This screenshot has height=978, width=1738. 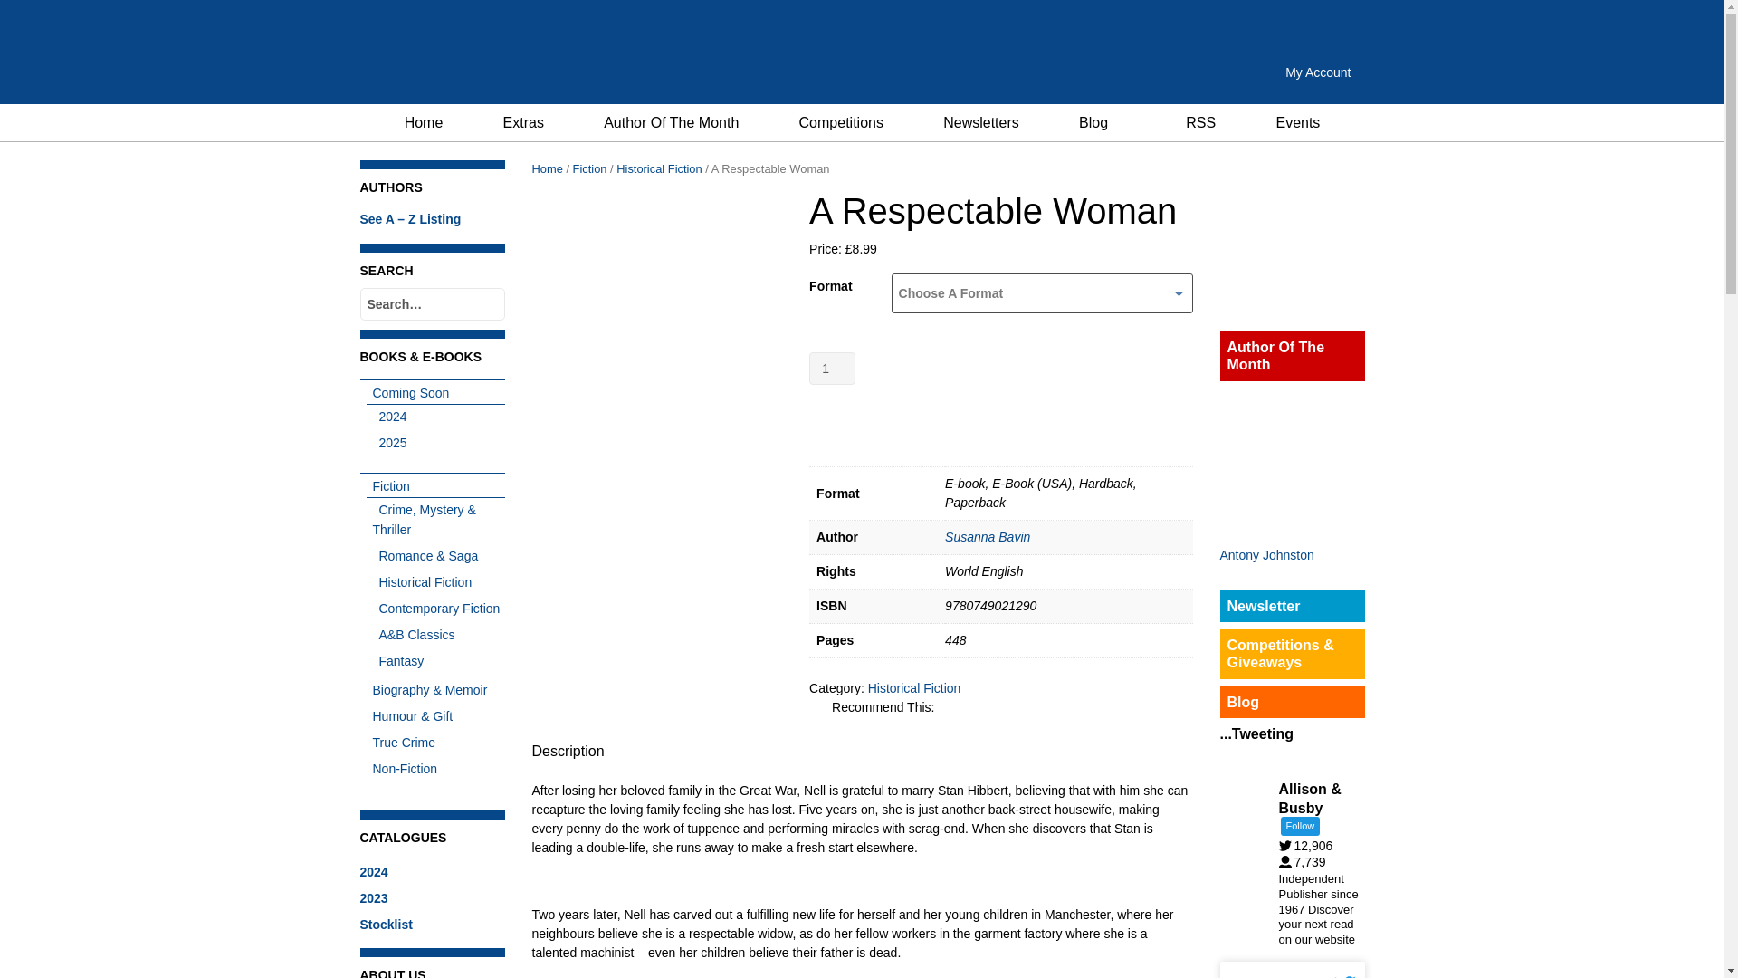 What do you see at coordinates (1309, 845) in the screenshot?
I see `12,906 Tweets` at bounding box center [1309, 845].